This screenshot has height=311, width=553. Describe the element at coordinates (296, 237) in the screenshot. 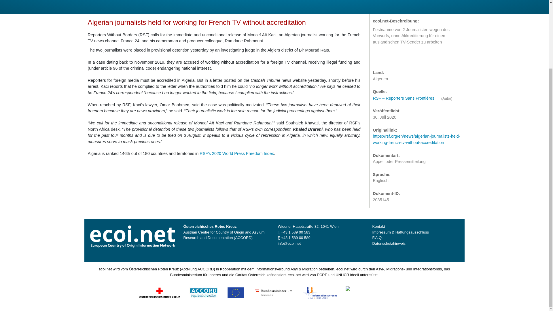

I see `Fax` at that location.